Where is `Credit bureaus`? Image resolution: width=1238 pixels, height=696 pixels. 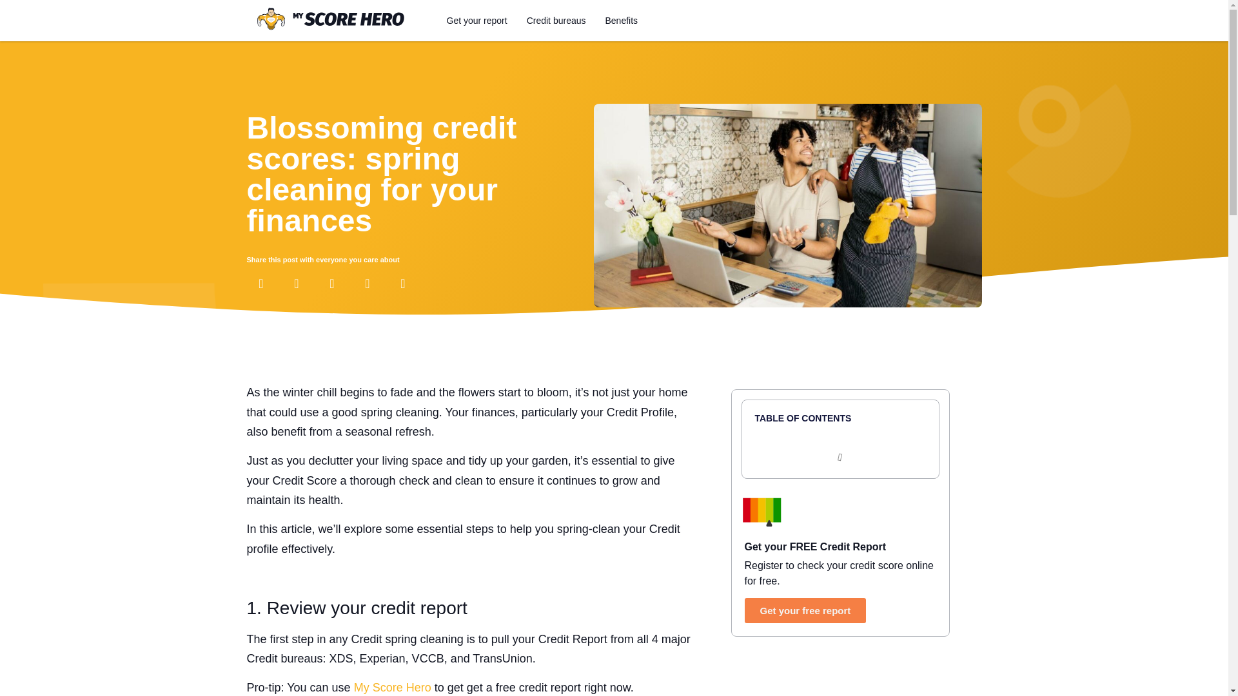
Credit bureaus is located at coordinates (556, 21).